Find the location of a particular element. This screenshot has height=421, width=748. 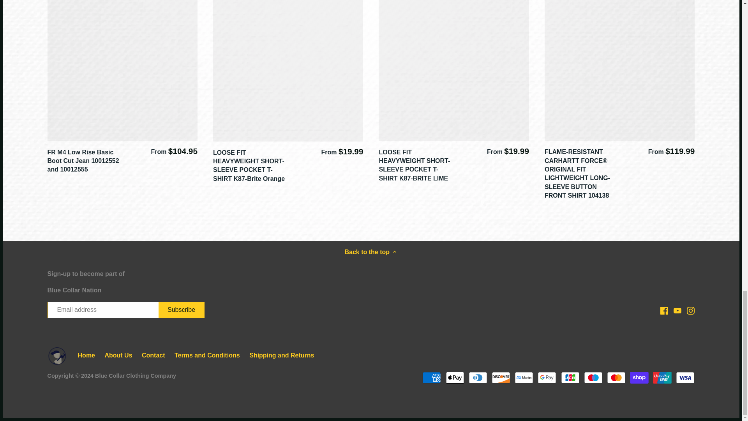

Facebook is located at coordinates (664, 310).